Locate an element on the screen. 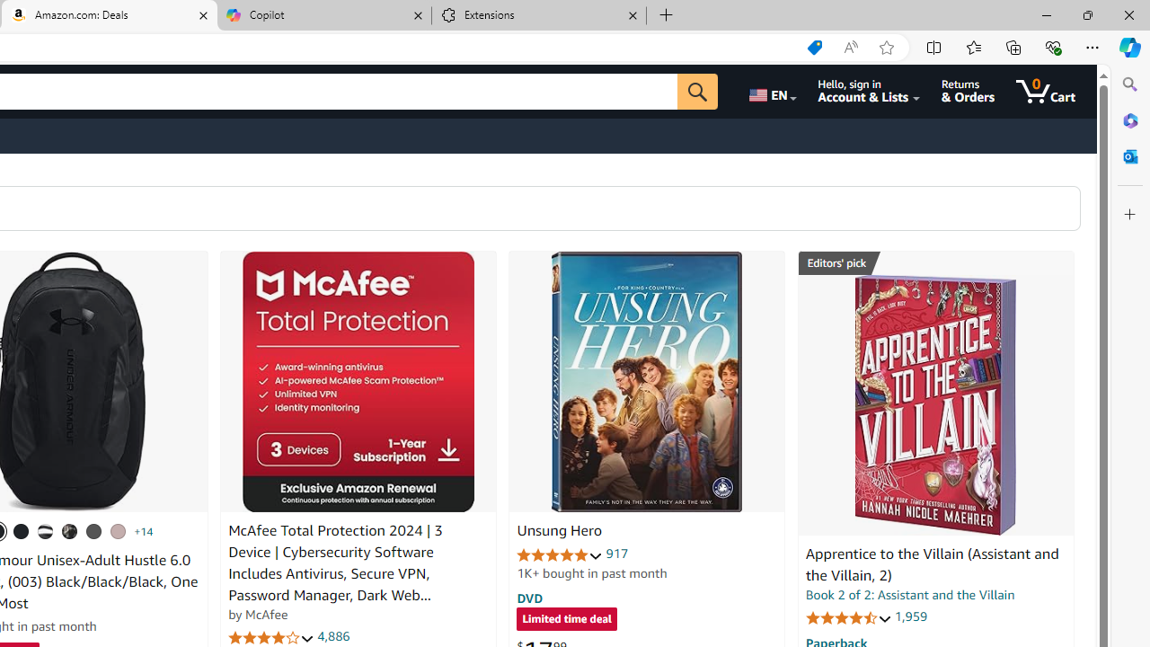  Unsung Hero is located at coordinates (647, 382).